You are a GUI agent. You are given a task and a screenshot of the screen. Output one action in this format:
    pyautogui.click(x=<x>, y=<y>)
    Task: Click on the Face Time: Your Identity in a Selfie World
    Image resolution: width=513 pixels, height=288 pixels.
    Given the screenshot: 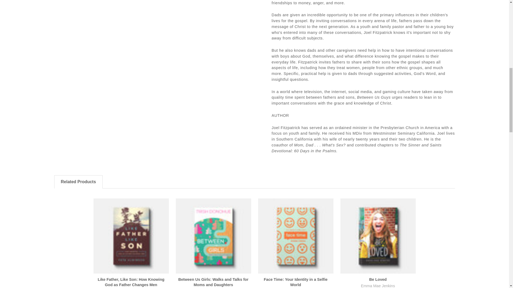 What is the action you would take?
    pyautogui.click(x=296, y=236)
    